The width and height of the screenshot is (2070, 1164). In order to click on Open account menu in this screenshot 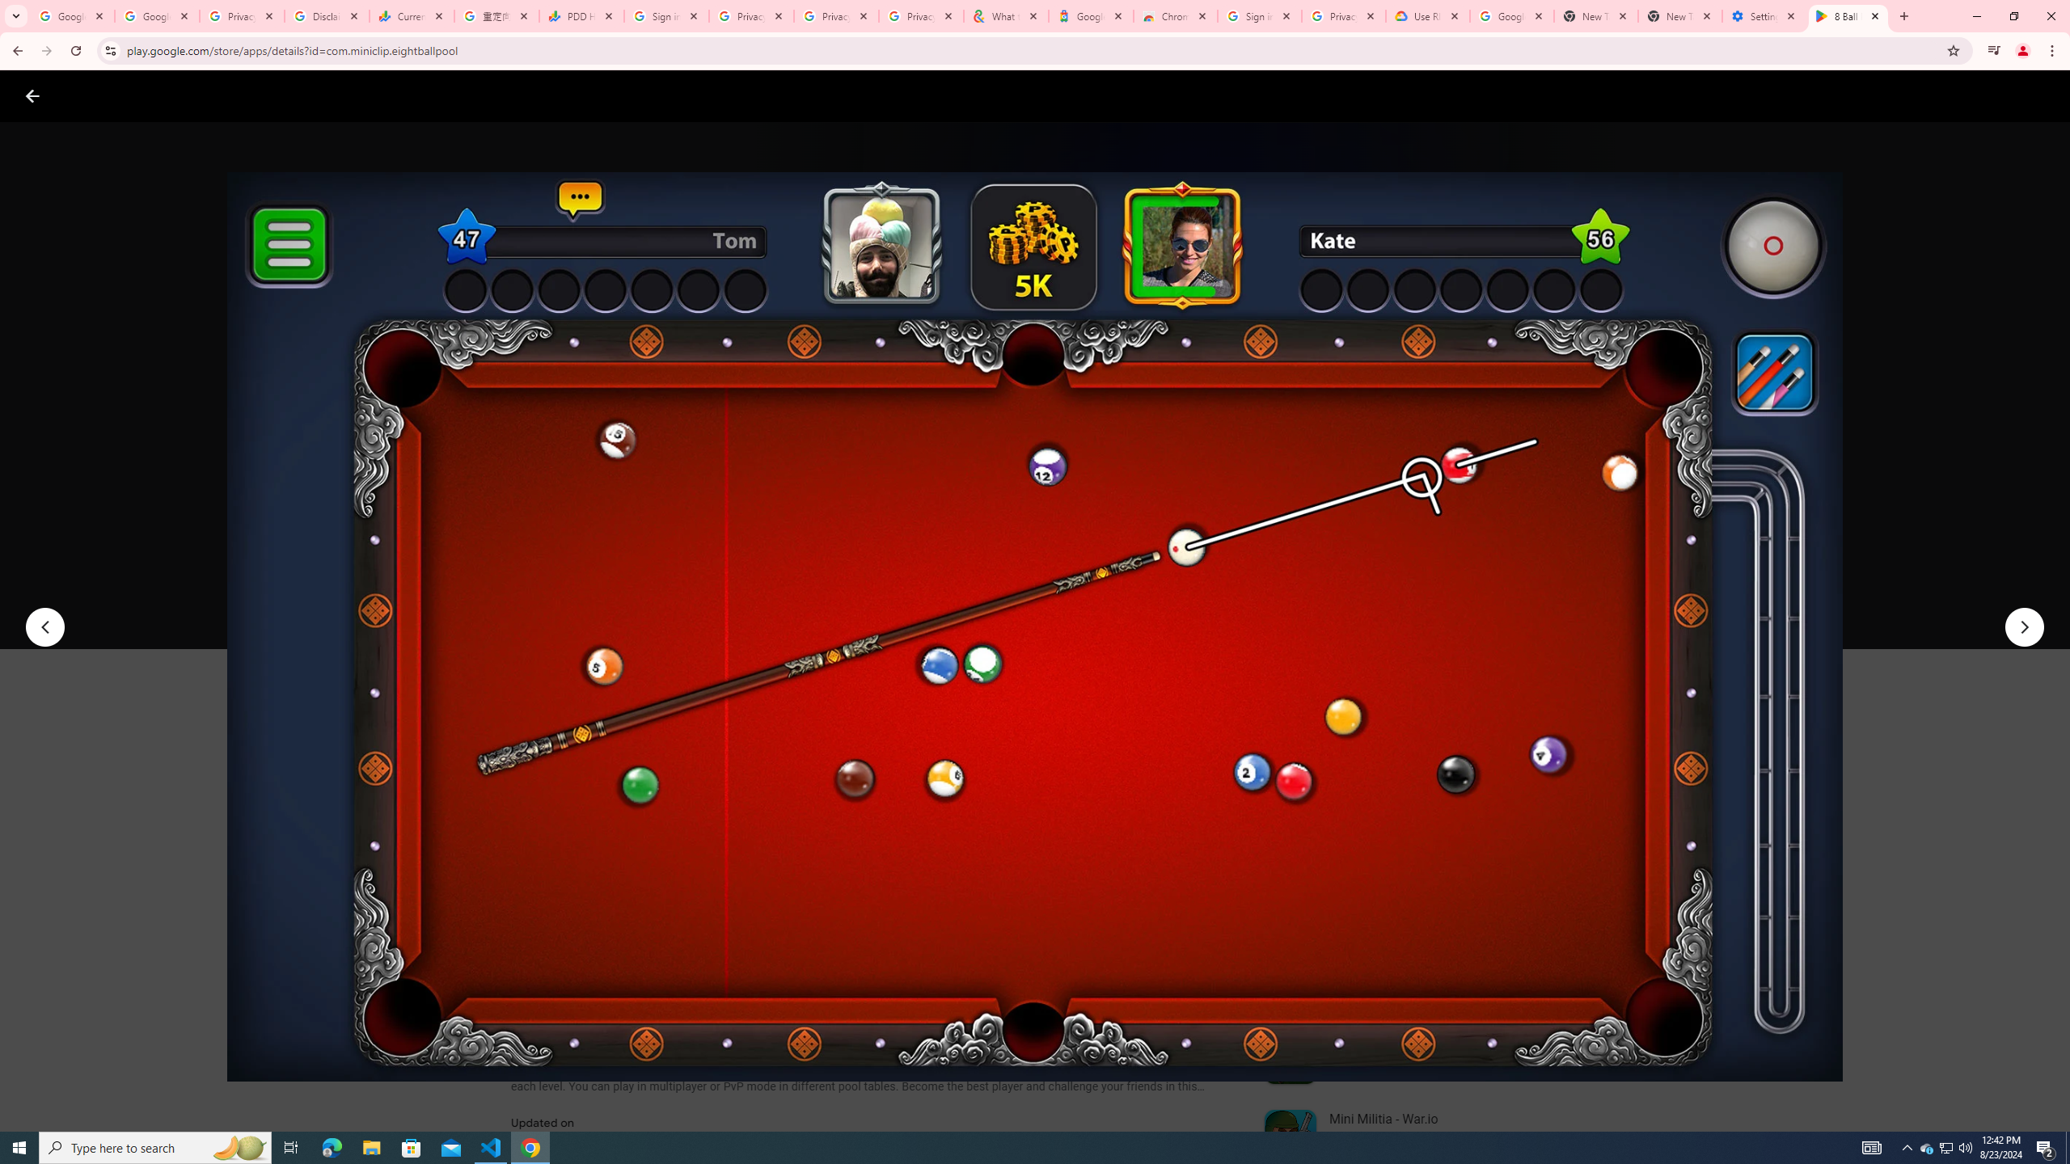, I will do `click(2042, 95)`.